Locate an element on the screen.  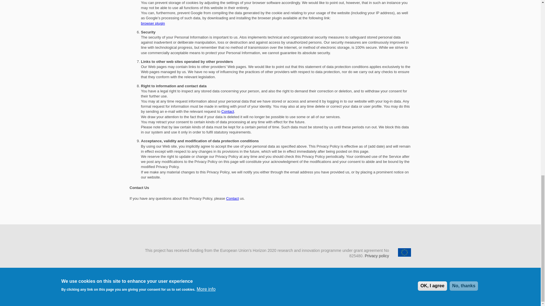
Twitter is located at coordinates (256, 285).